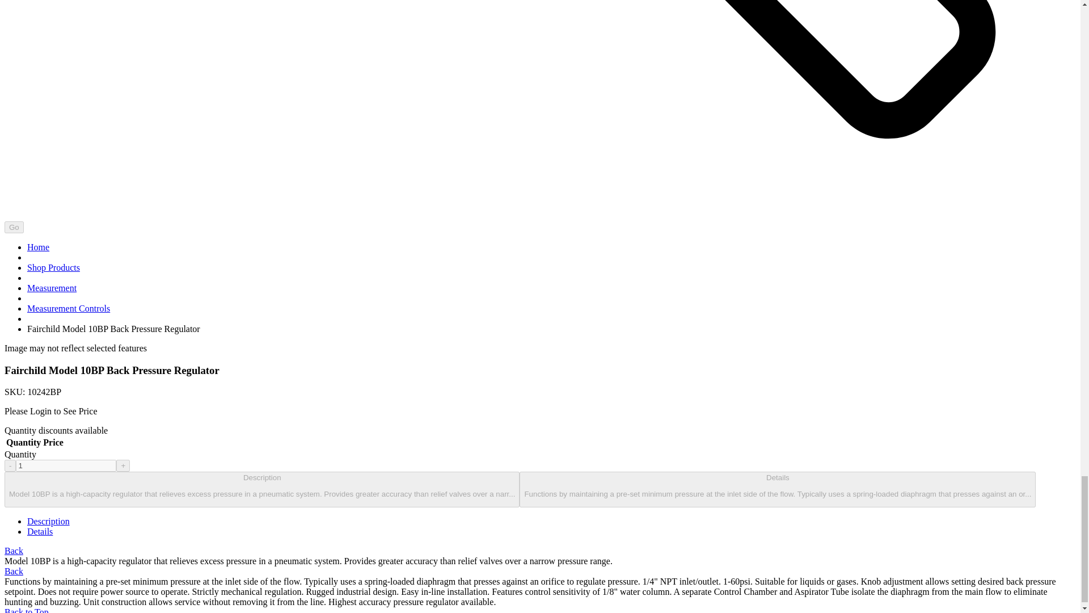 This screenshot has height=613, width=1089. Describe the element at coordinates (10, 465) in the screenshot. I see `-` at that location.